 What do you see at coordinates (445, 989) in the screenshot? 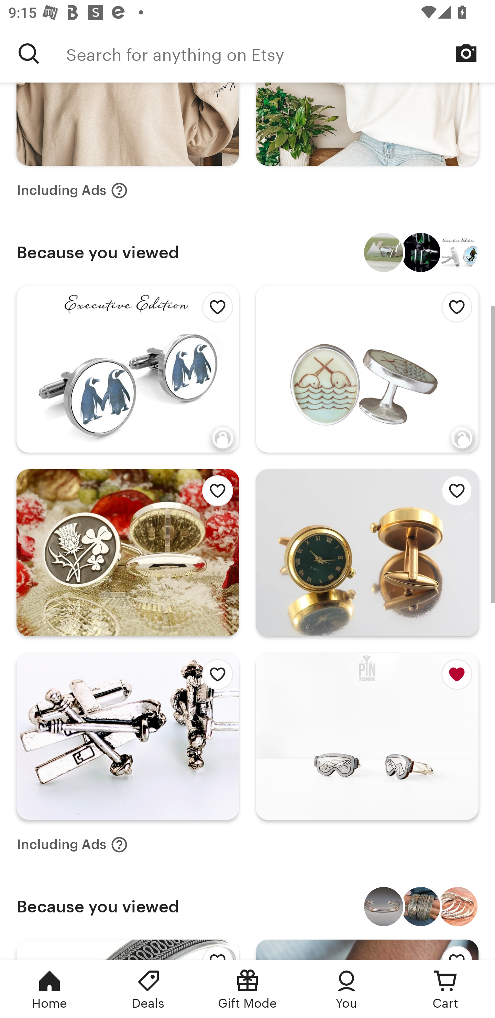
I see `Cart` at bounding box center [445, 989].